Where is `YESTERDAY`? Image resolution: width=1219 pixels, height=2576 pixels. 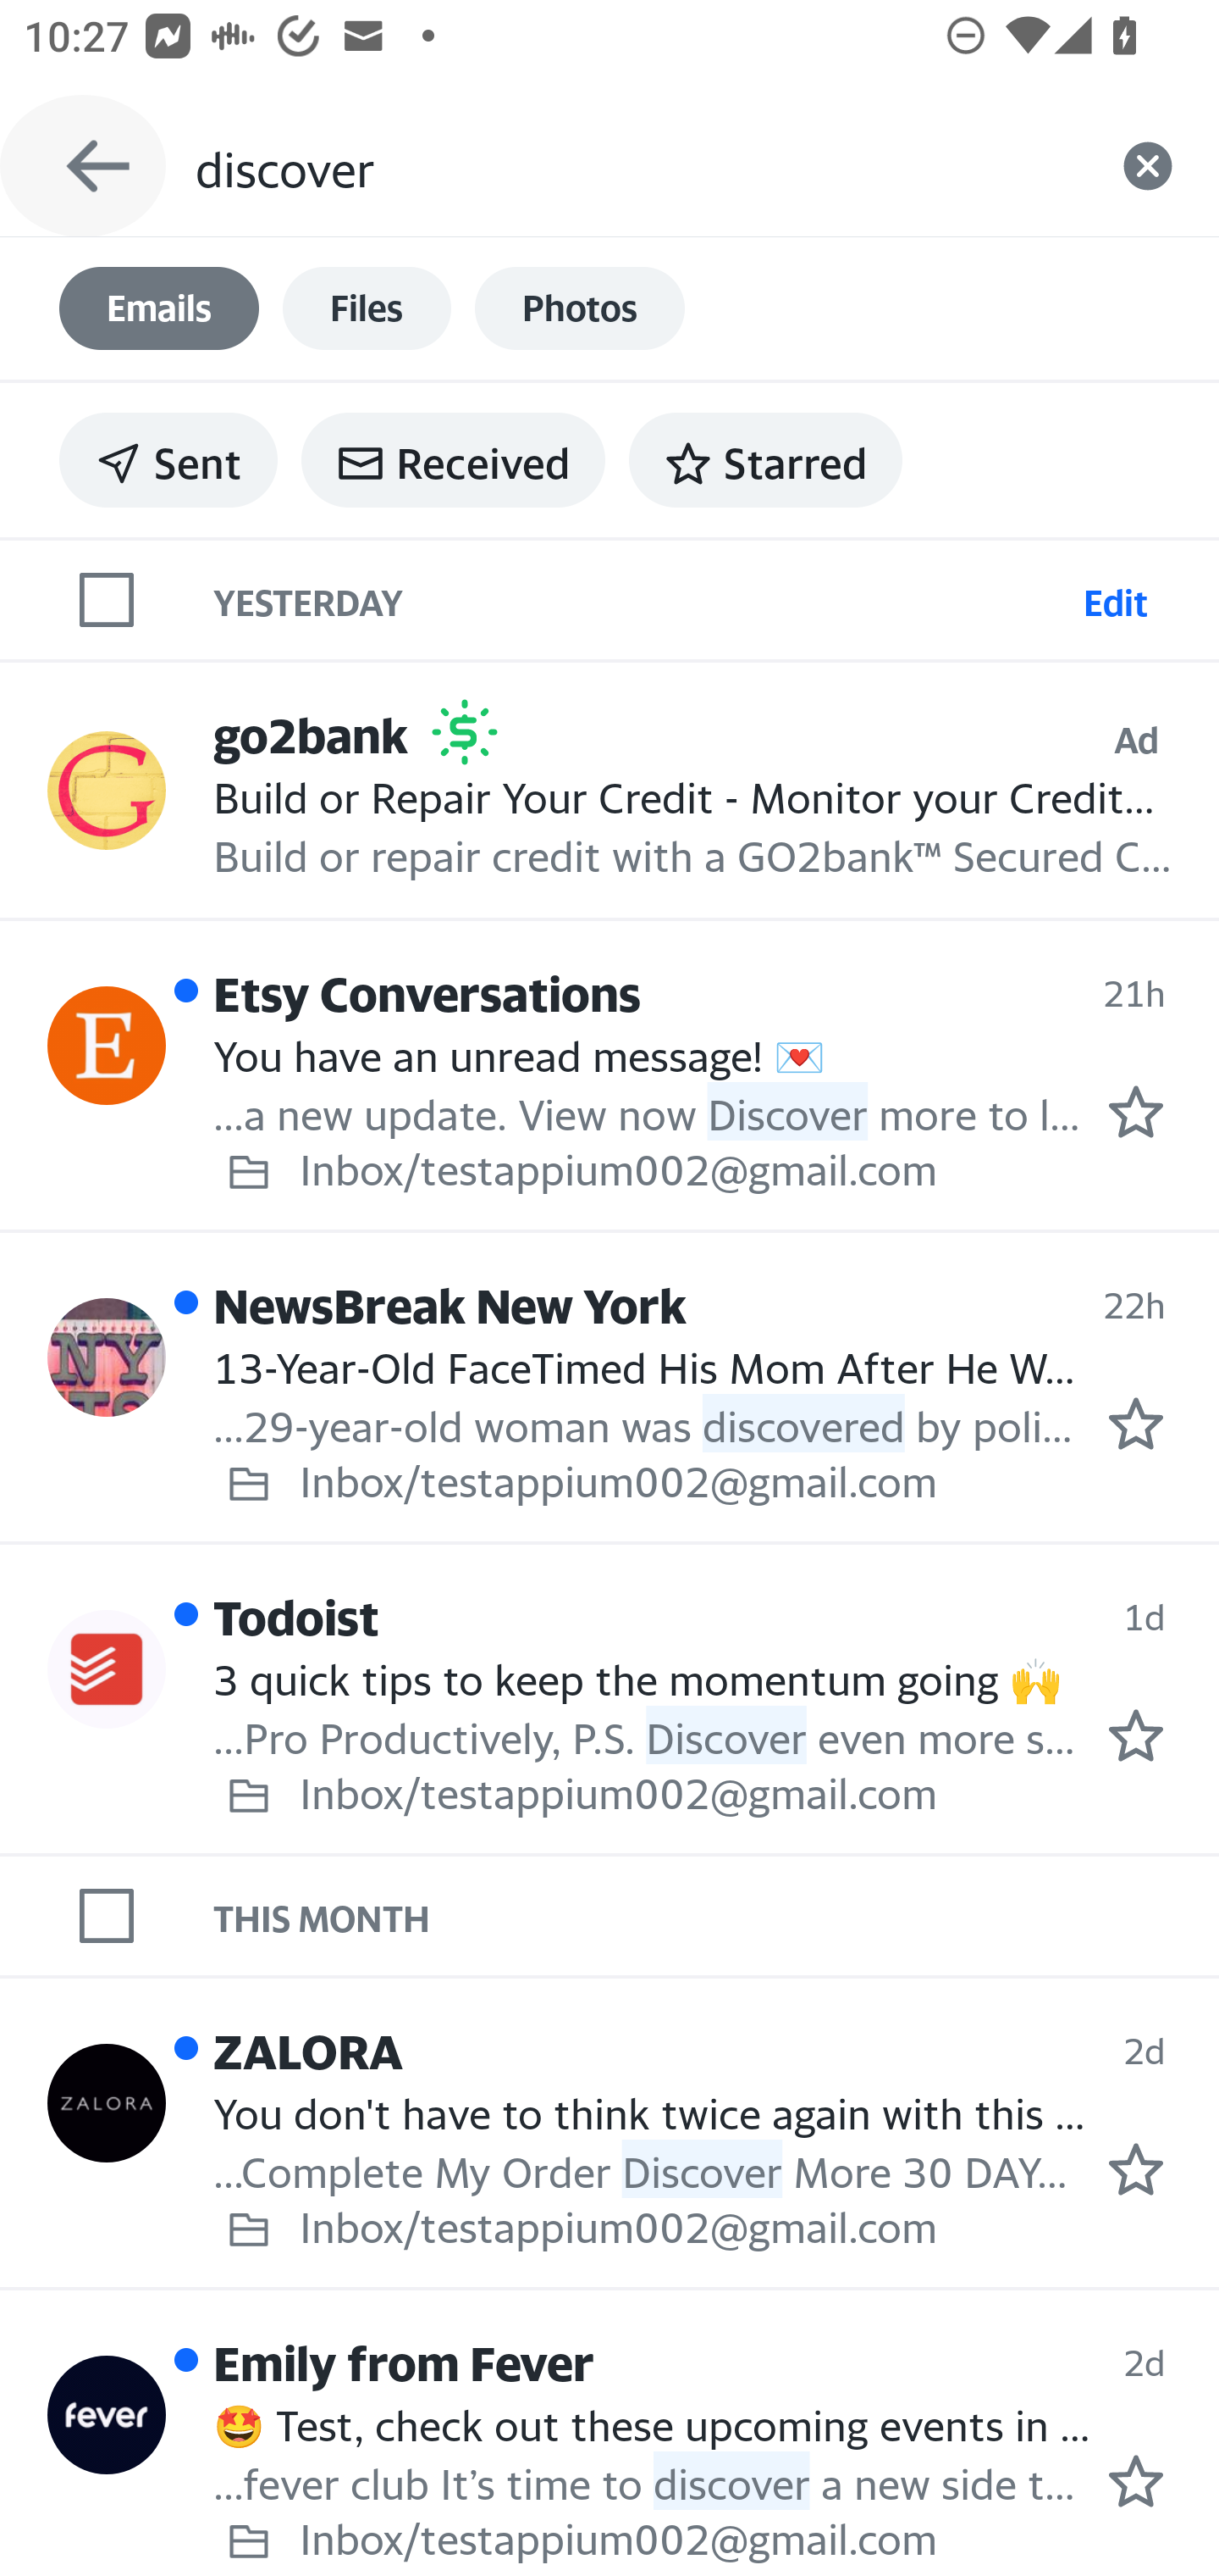 YESTERDAY is located at coordinates (642, 598).